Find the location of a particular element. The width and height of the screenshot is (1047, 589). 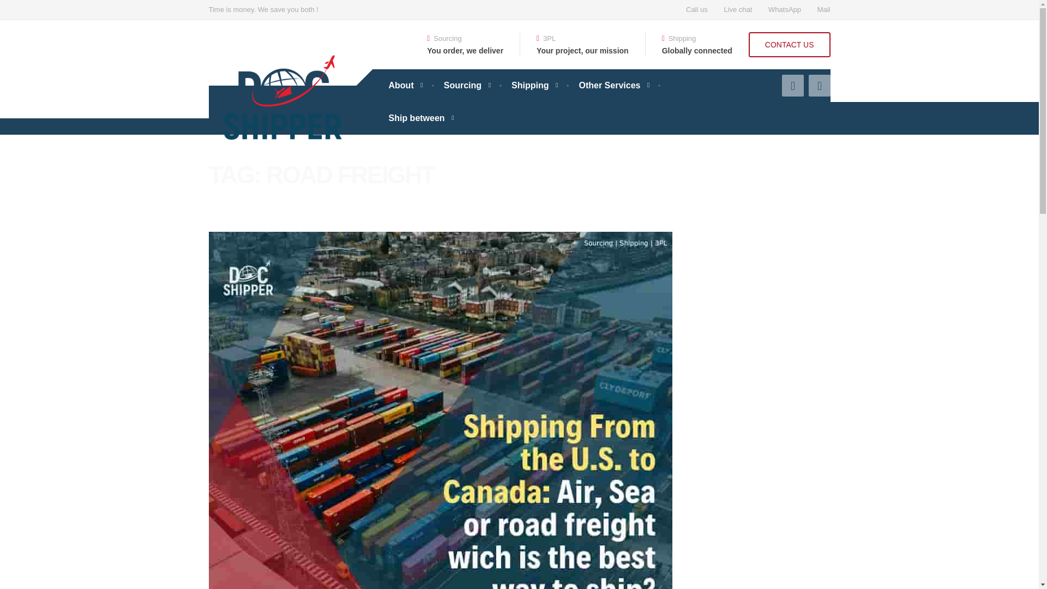

Call us is located at coordinates (697, 10).